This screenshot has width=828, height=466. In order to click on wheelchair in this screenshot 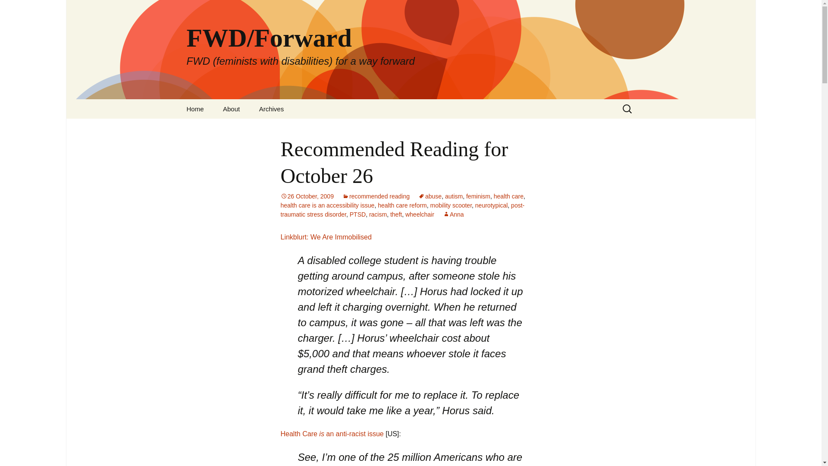, I will do `click(420, 214)`.